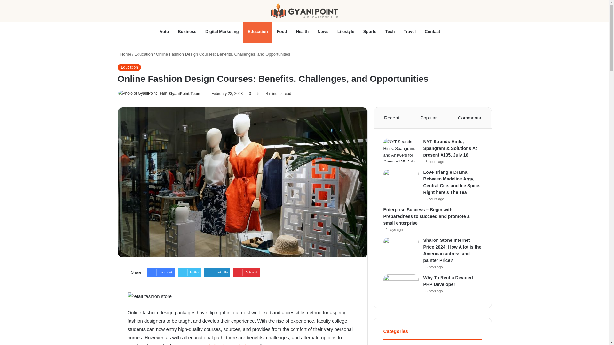 This screenshot has width=614, height=345. I want to click on Auto, so click(164, 31).